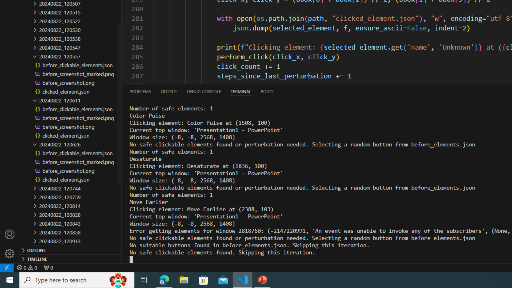 This screenshot has height=288, width=512. Describe the element at coordinates (48, 267) in the screenshot. I see `No Ports Forwarded` at that location.